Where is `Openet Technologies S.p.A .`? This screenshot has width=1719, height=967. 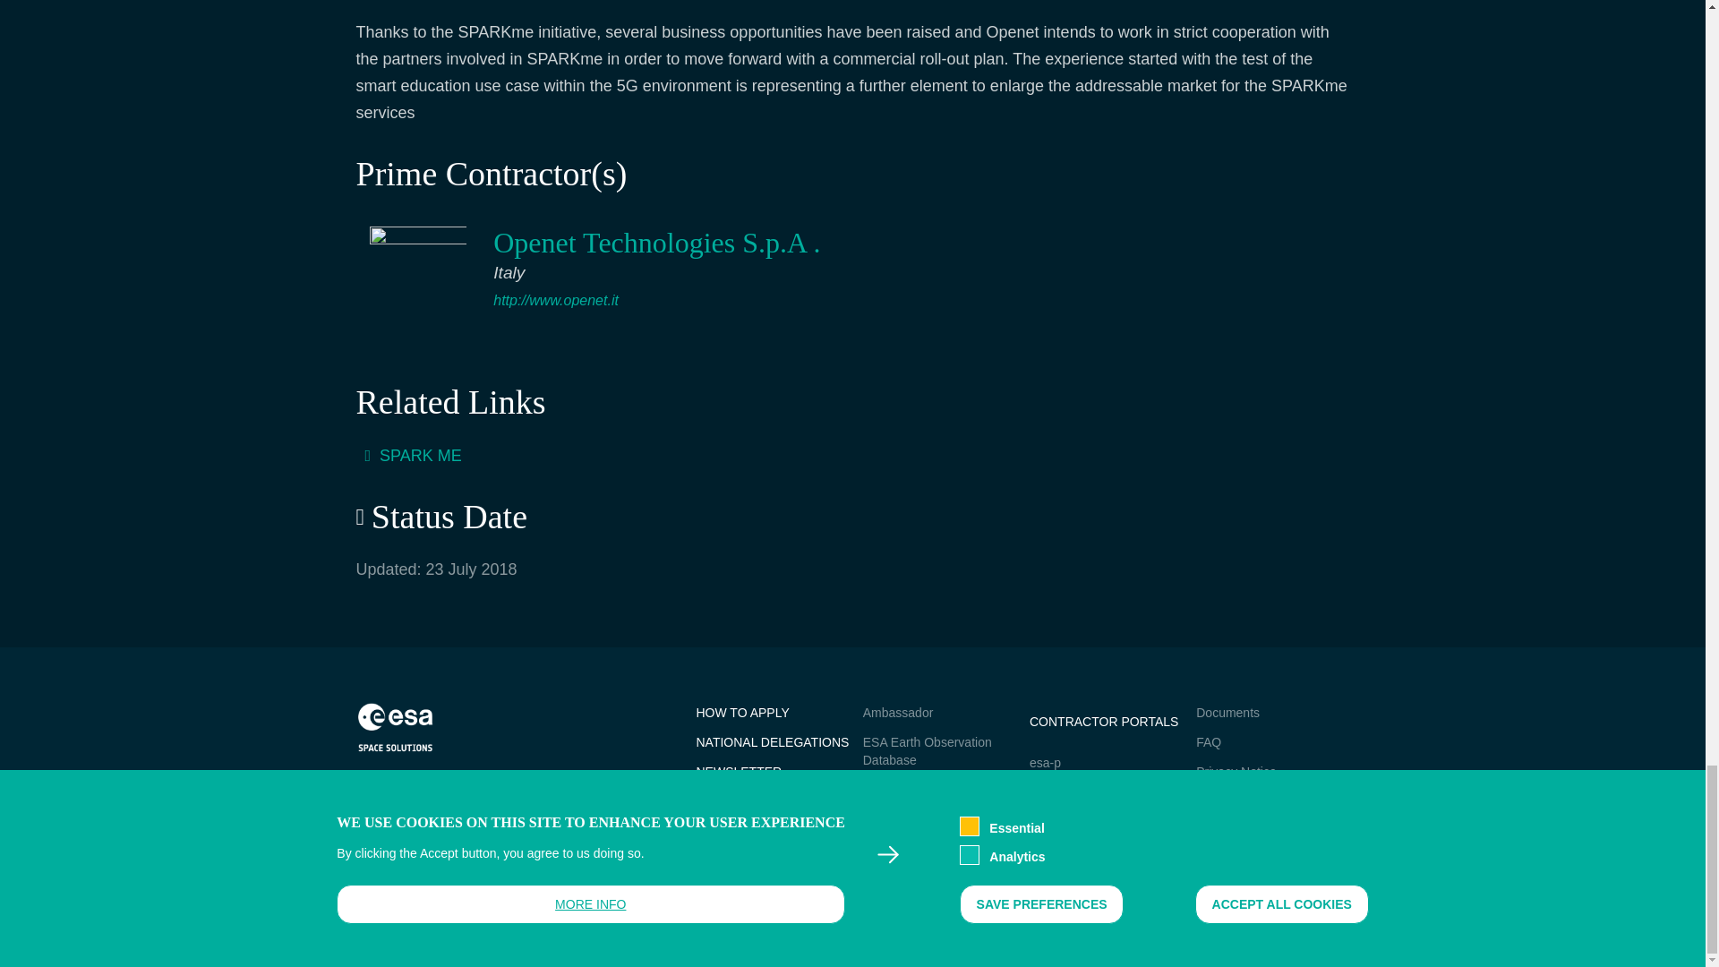 Openet Technologies S.p.A . is located at coordinates (656, 242).